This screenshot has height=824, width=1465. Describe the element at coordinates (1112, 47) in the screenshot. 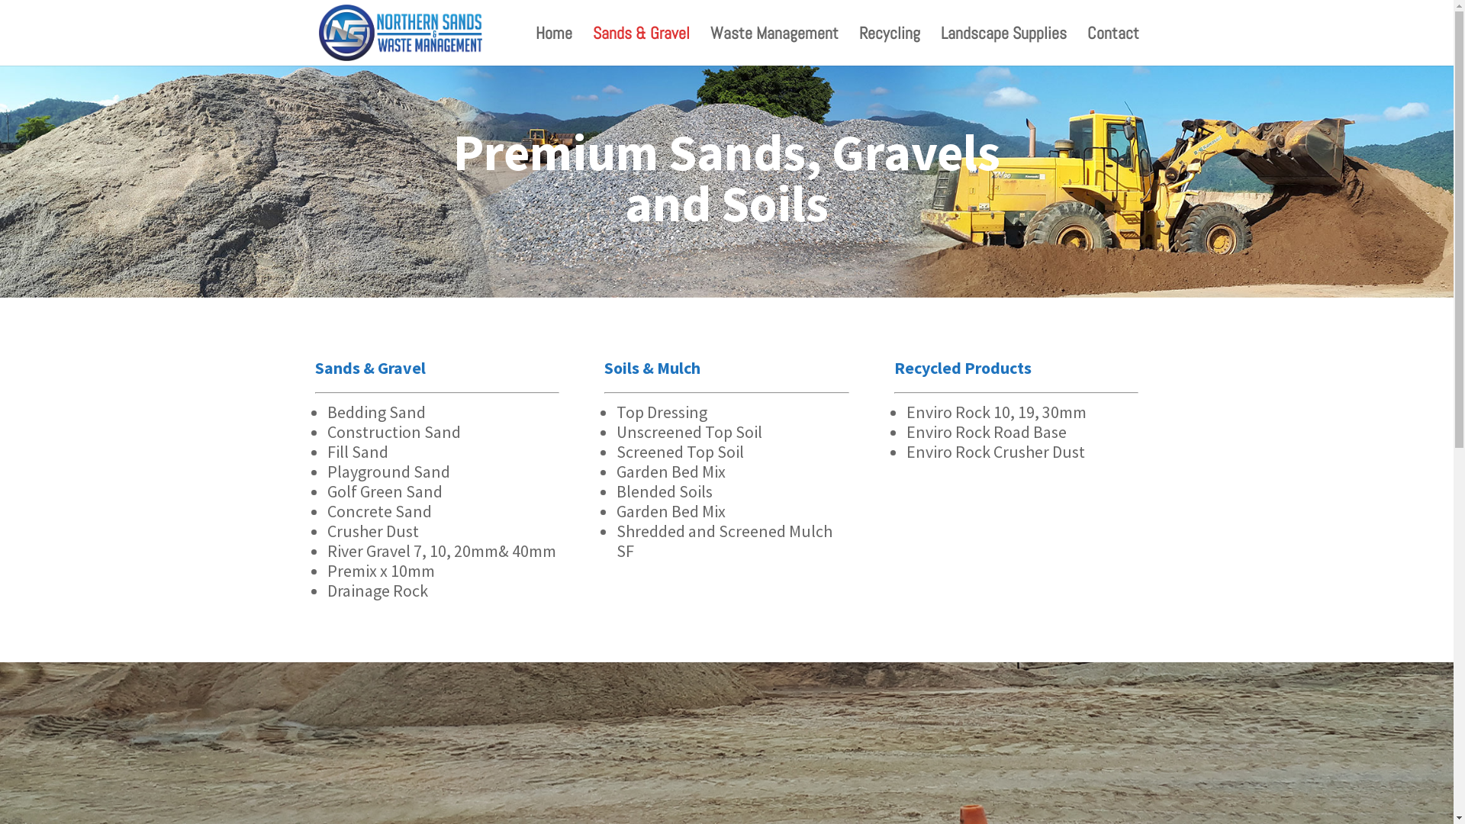

I see `Contact` at that location.